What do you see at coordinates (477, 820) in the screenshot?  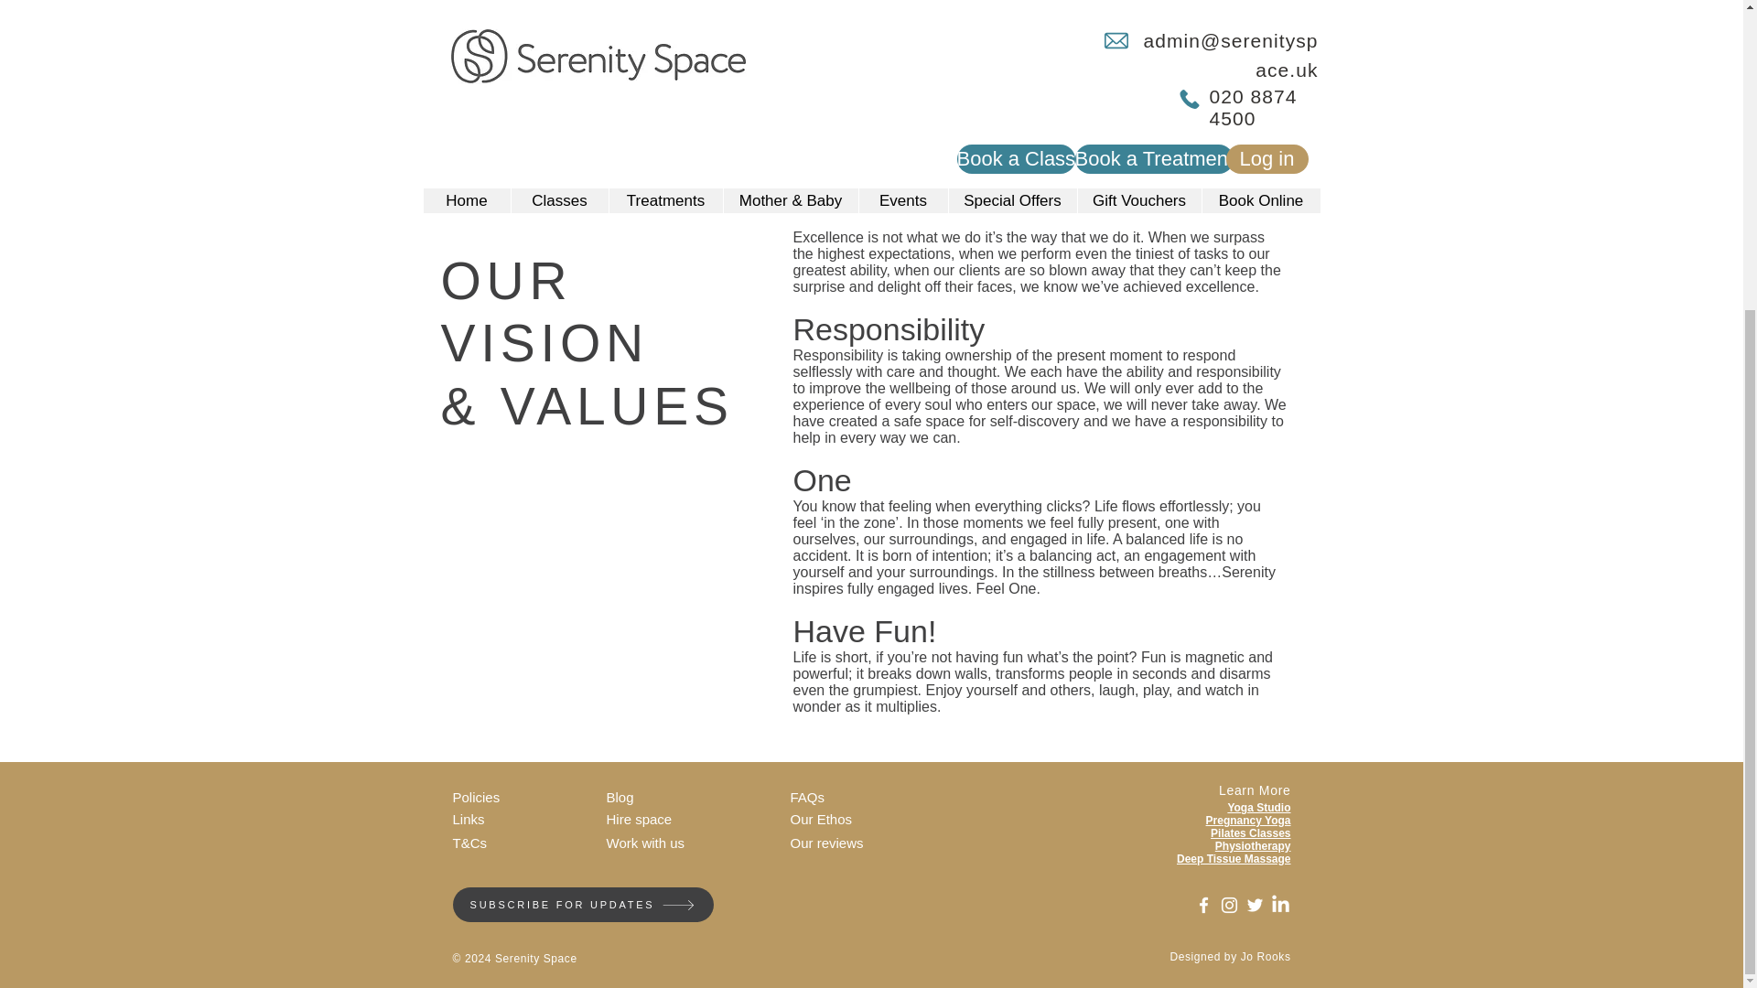 I see `Links` at bounding box center [477, 820].